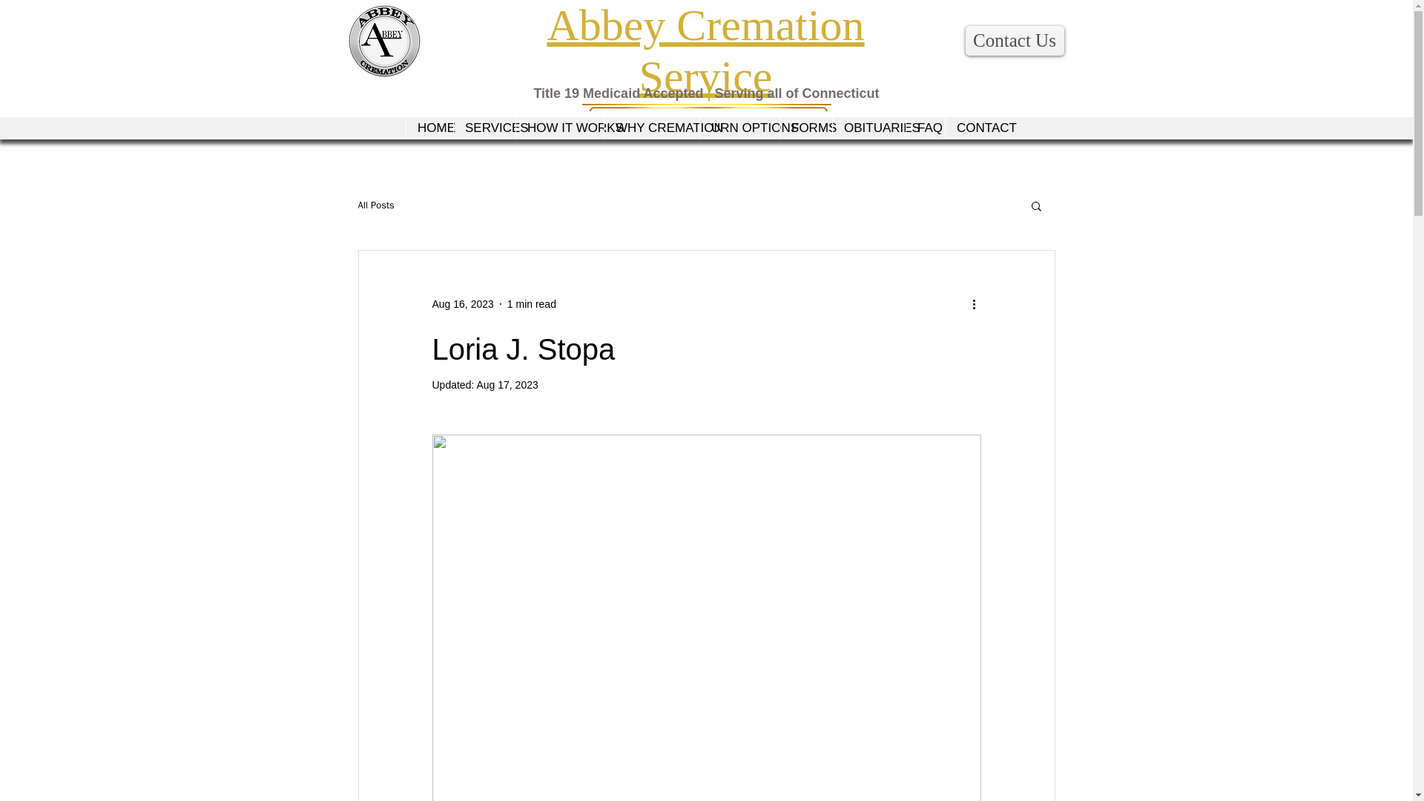  Describe the element at coordinates (507, 384) in the screenshot. I see `Aug 17, 2023` at that location.